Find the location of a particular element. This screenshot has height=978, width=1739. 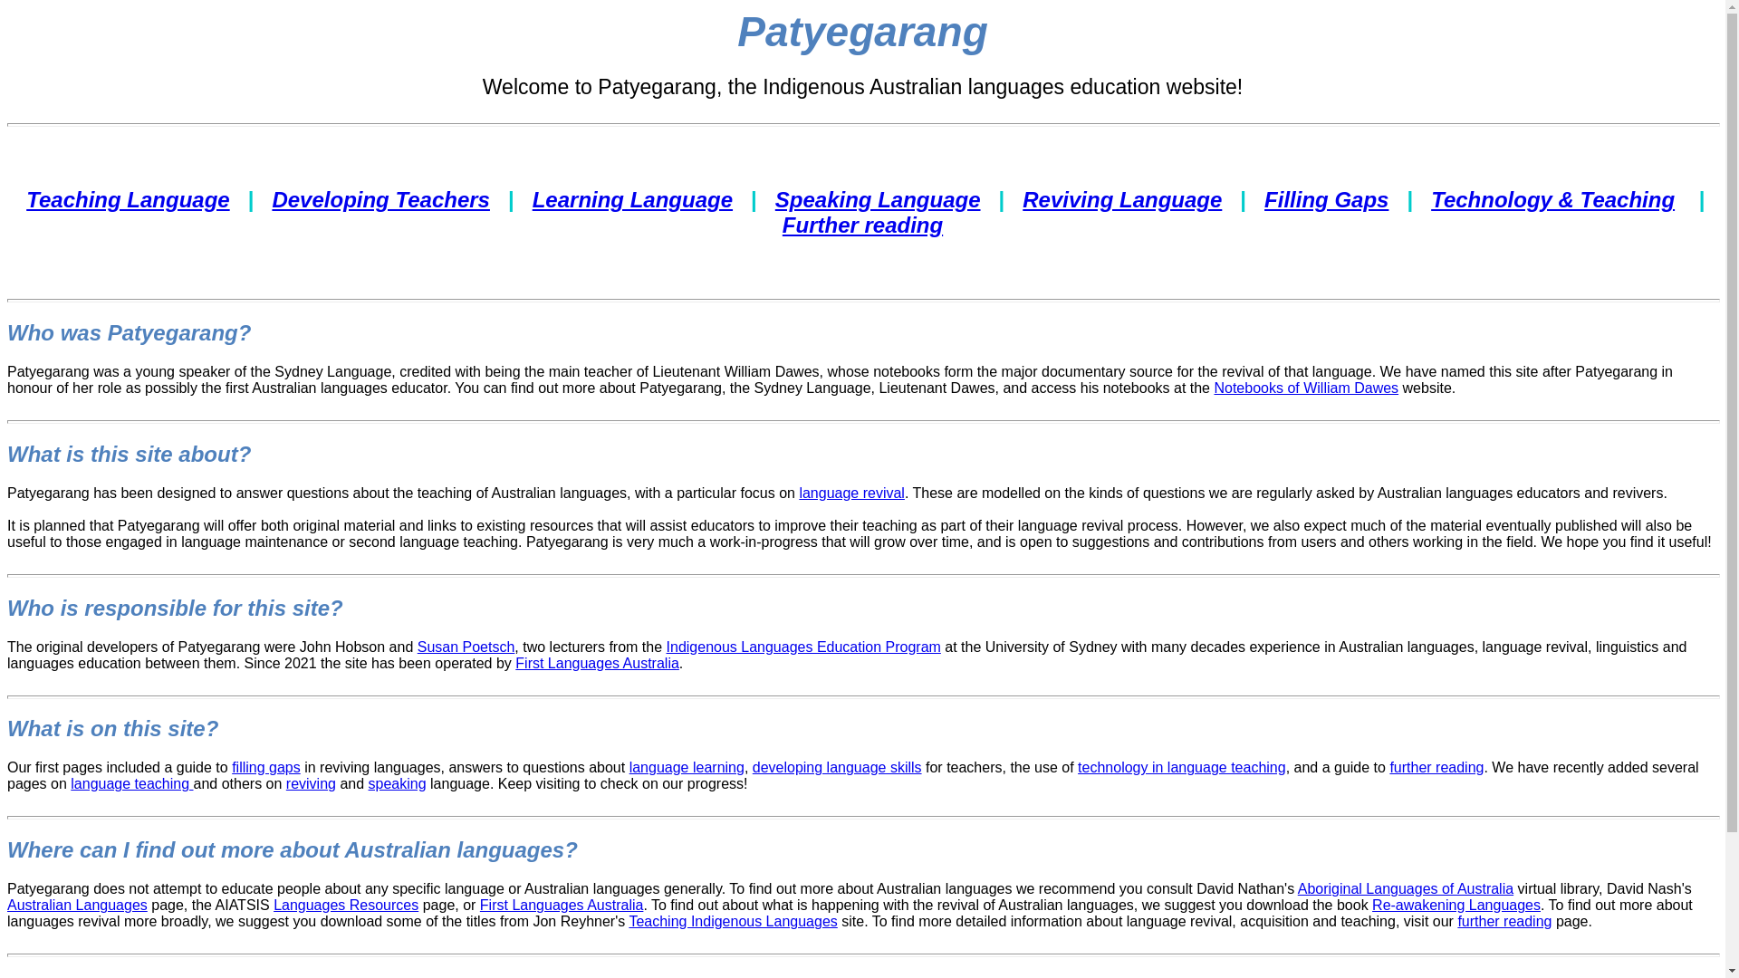

First Languages Australia is located at coordinates (562, 906).